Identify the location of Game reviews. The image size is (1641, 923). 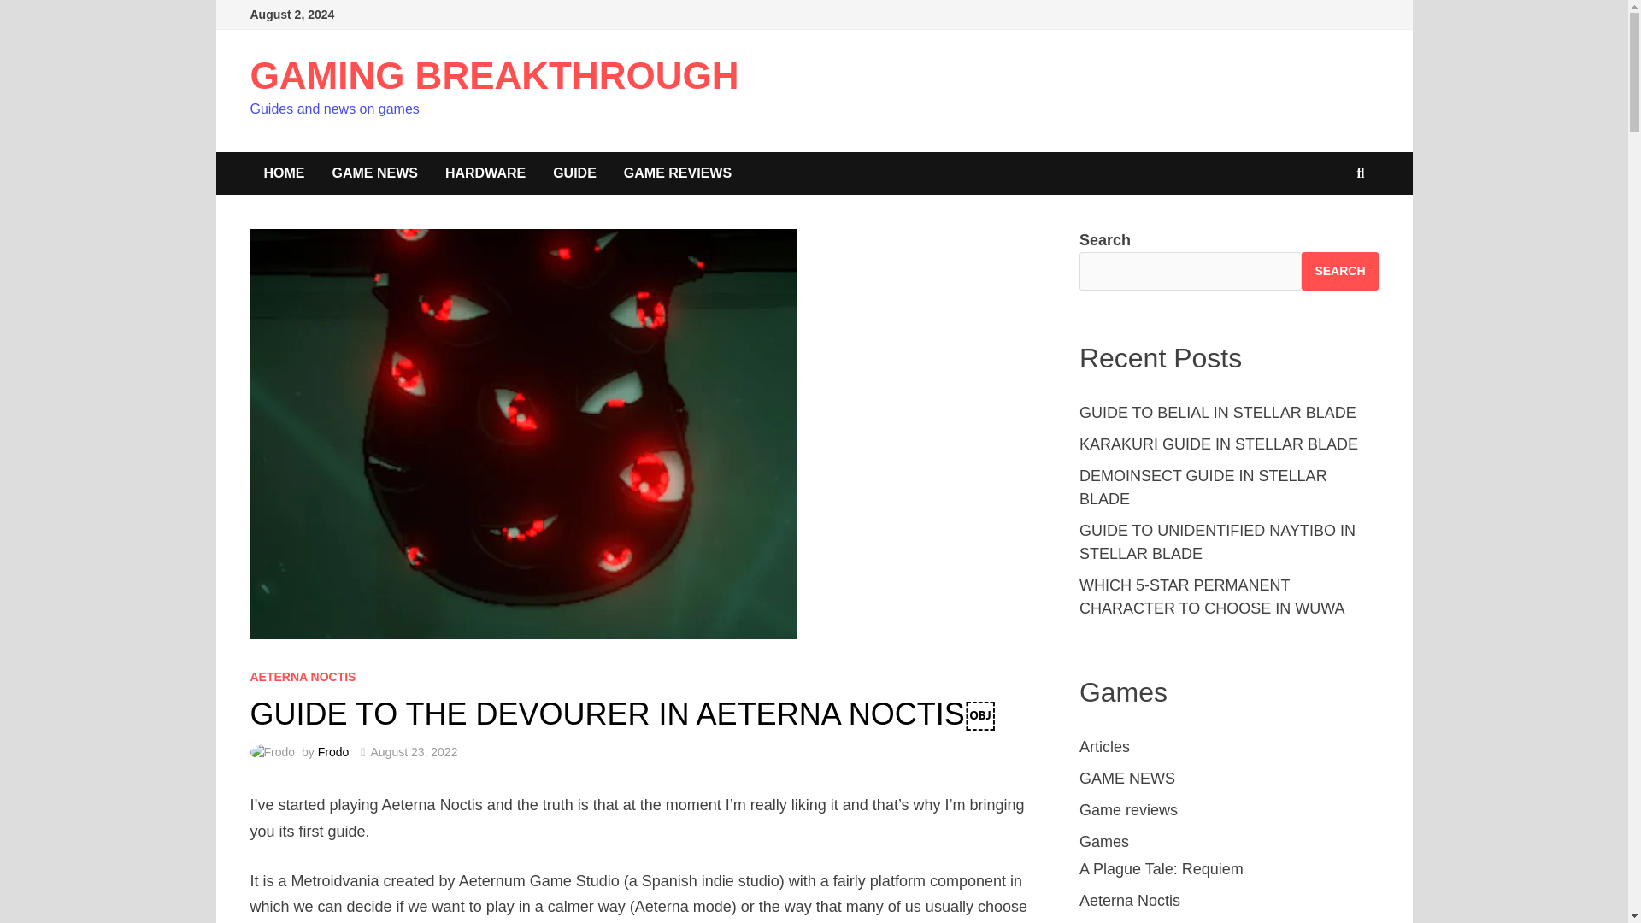
(1128, 810).